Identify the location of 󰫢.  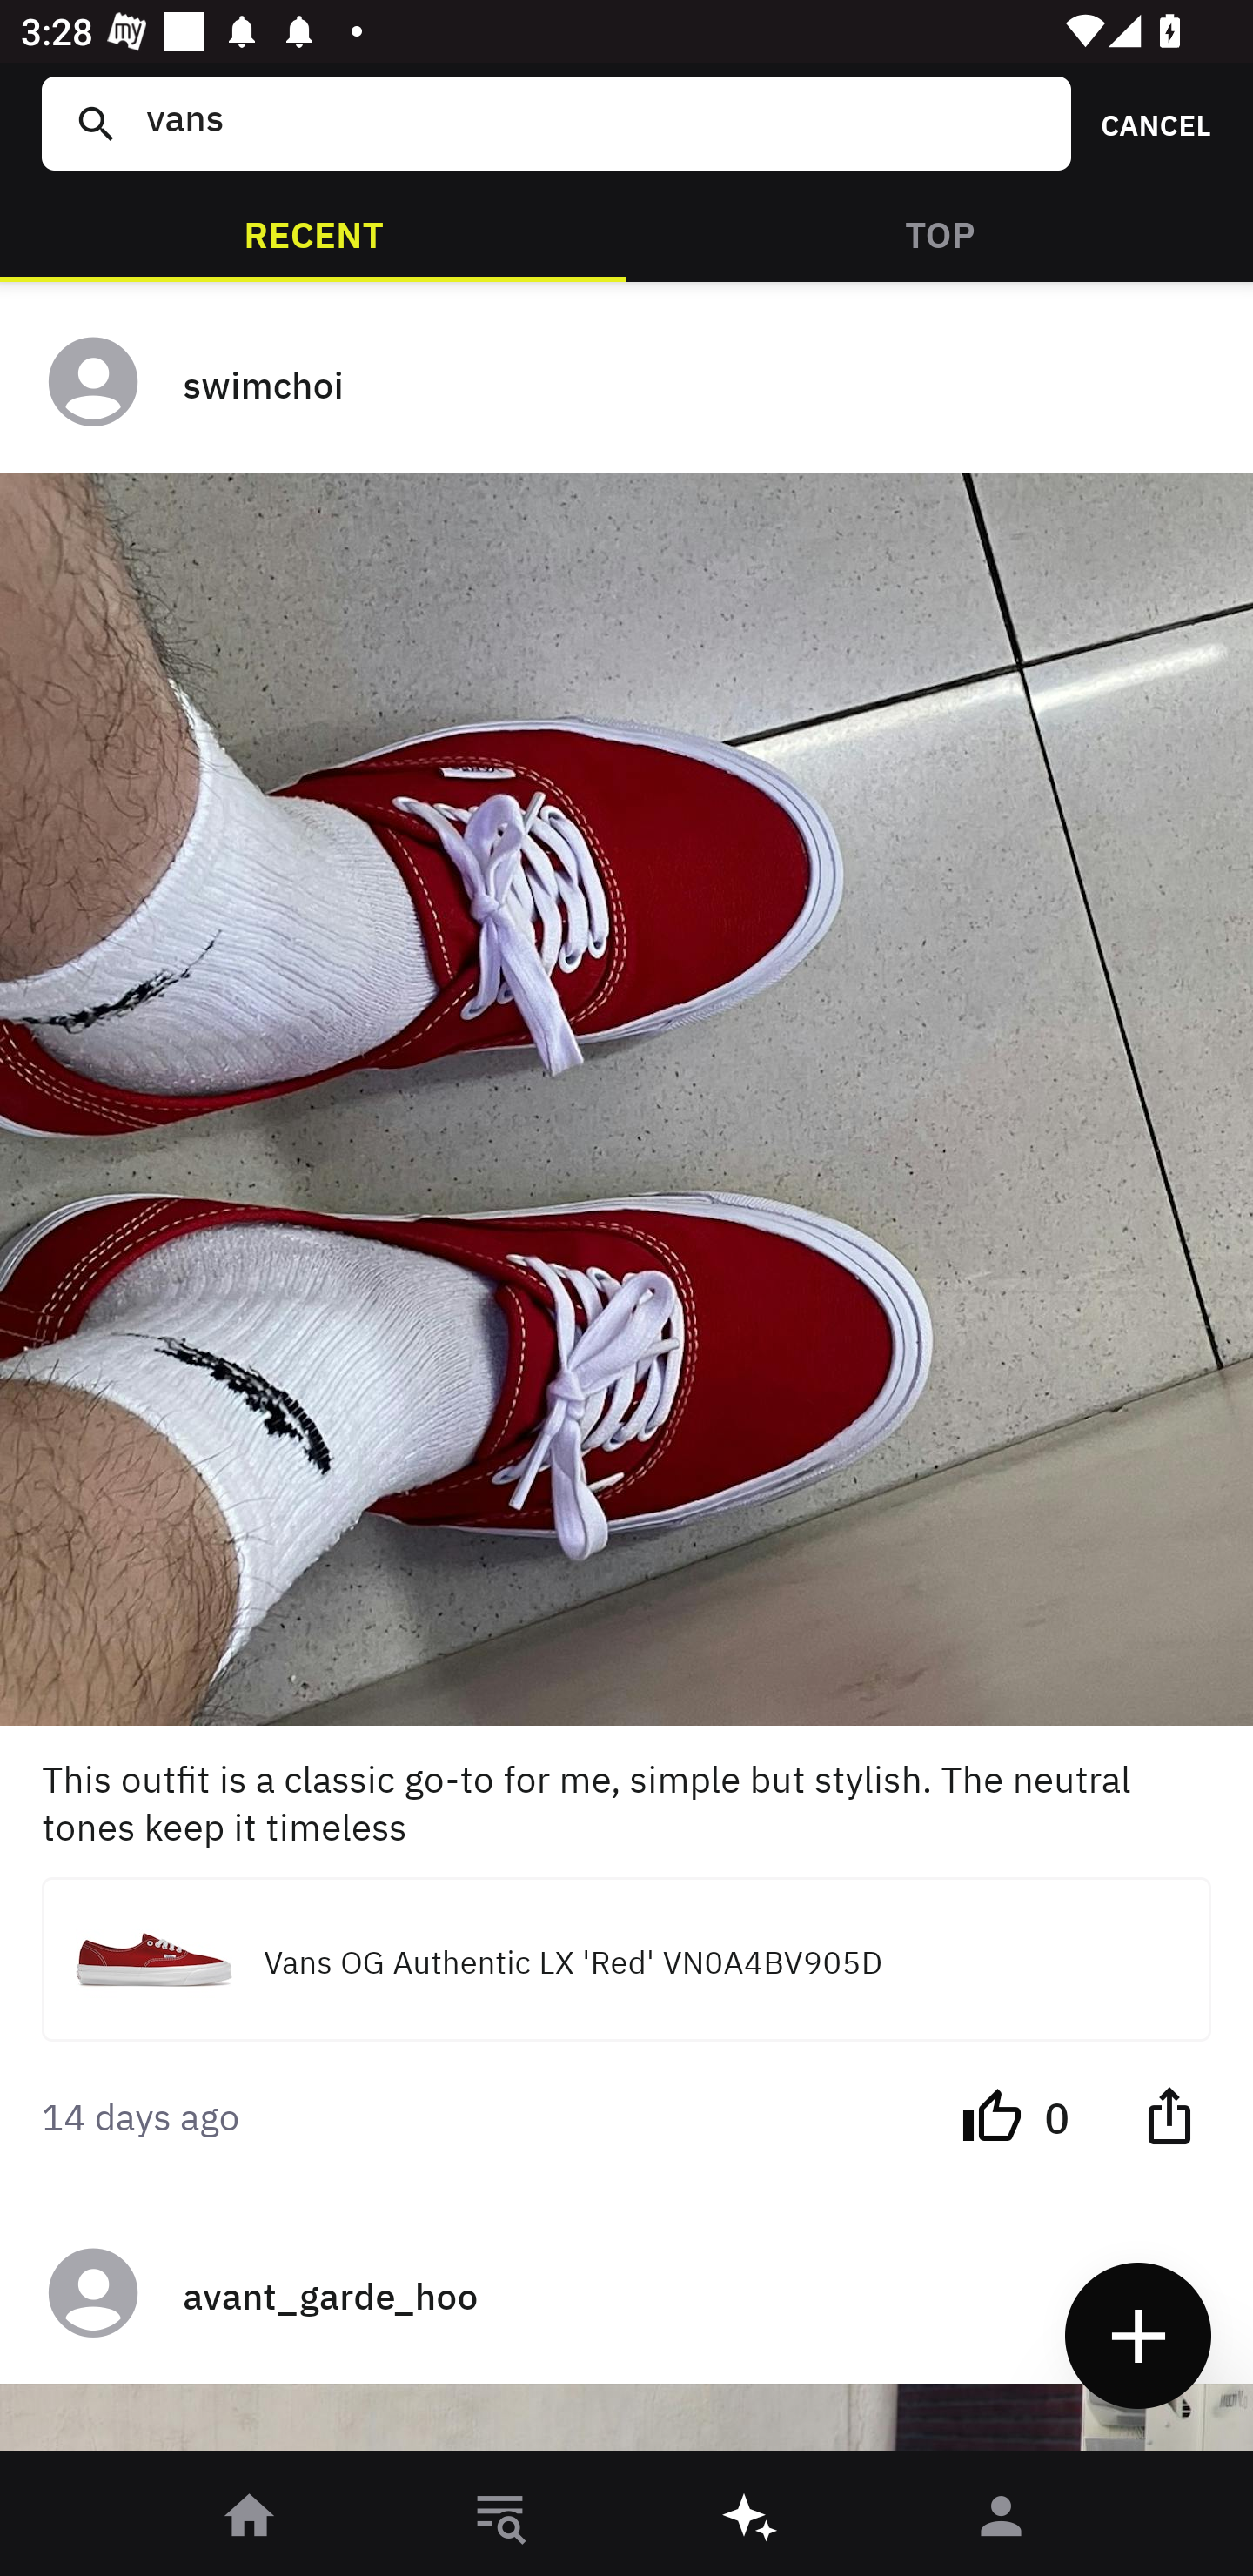
(752, 2518).